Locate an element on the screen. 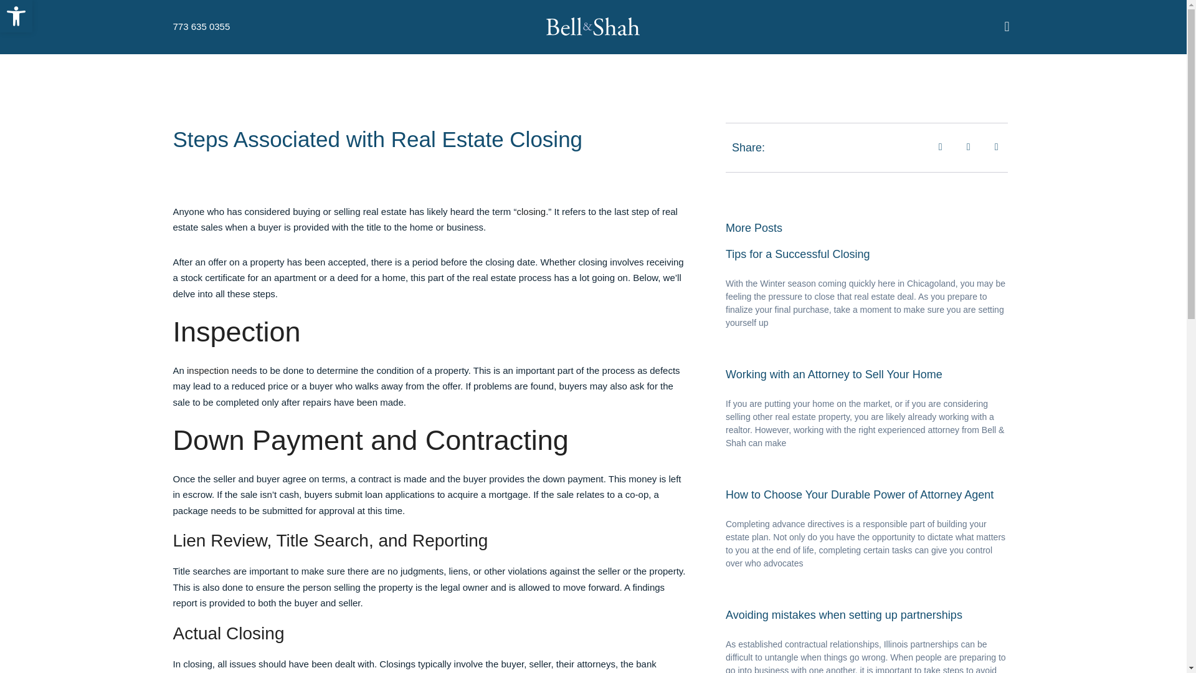  inspection is located at coordinates (16, 16).